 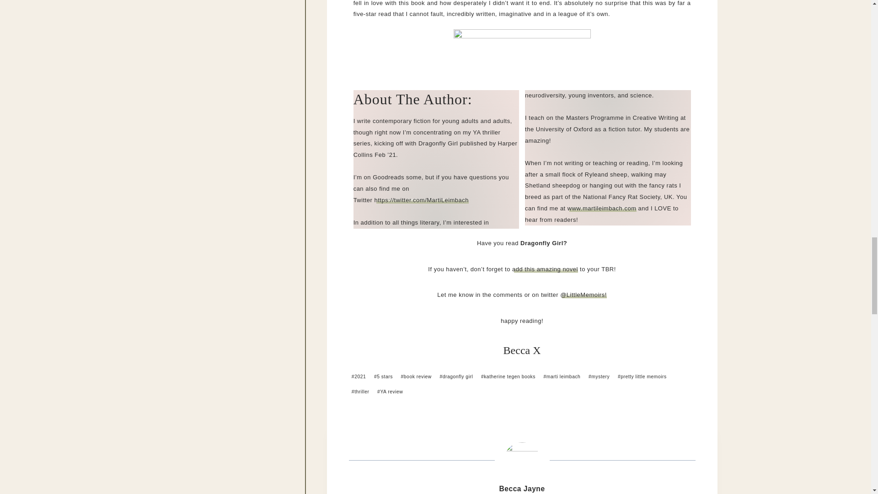 What do you see at coordinates (562, 377) in the screenshot?
I see `marti leimbach` at bounding box center [562, 377].